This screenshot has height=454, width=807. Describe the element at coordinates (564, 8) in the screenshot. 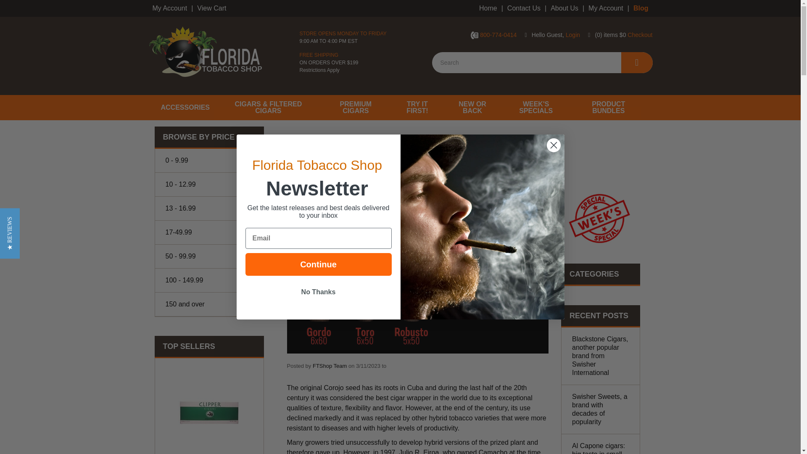

I see `About Us` at that location.